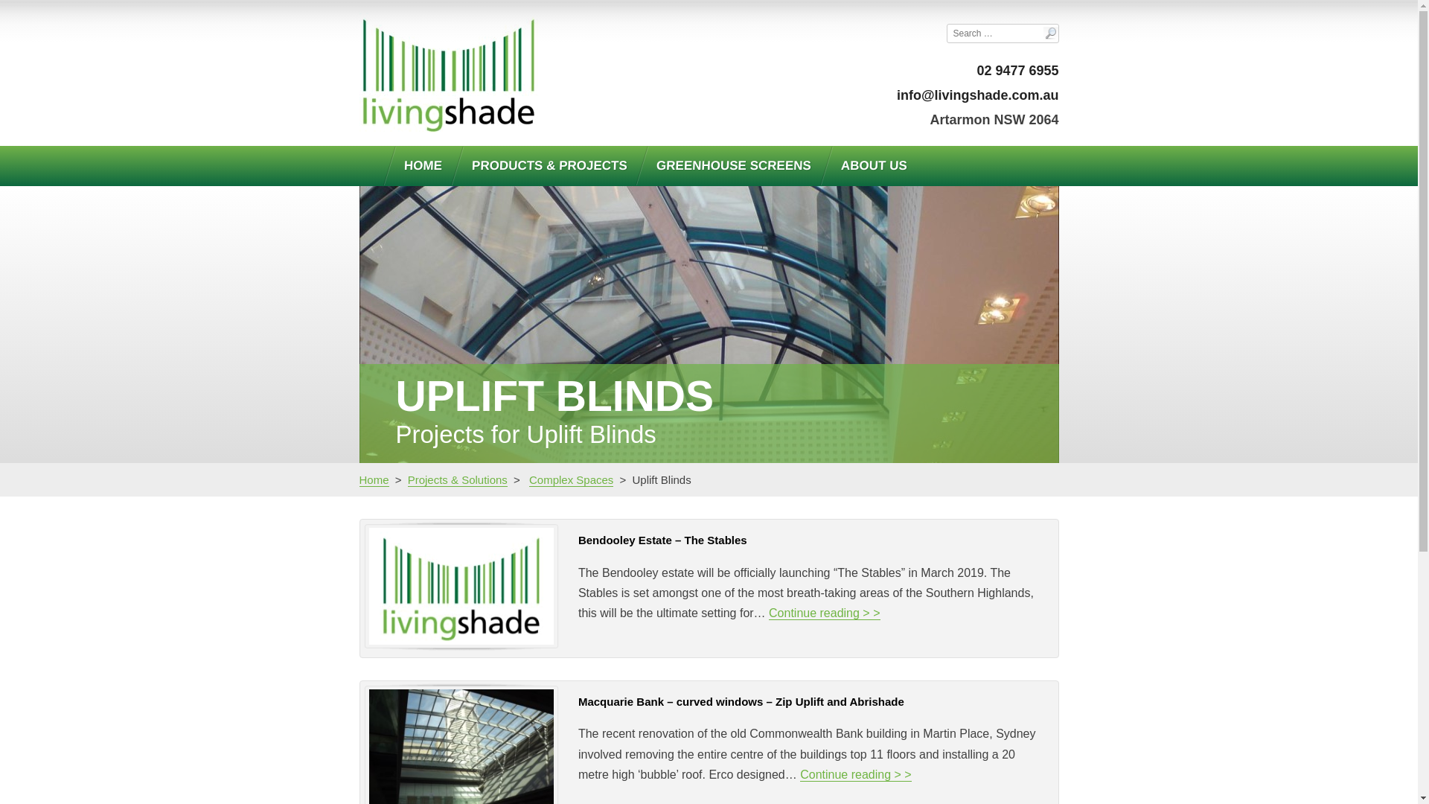 This screenshot has width=1429, height=804. Describe the element at coordinates (868, 166) in the screenshot. I see `ABOUT US` at that location.